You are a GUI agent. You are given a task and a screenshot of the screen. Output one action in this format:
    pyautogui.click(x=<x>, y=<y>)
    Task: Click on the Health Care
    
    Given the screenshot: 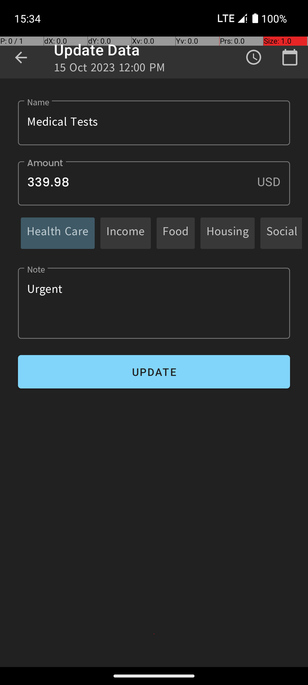 What is the action you would take?
    pyautogui.click(x=58, y=233)
    